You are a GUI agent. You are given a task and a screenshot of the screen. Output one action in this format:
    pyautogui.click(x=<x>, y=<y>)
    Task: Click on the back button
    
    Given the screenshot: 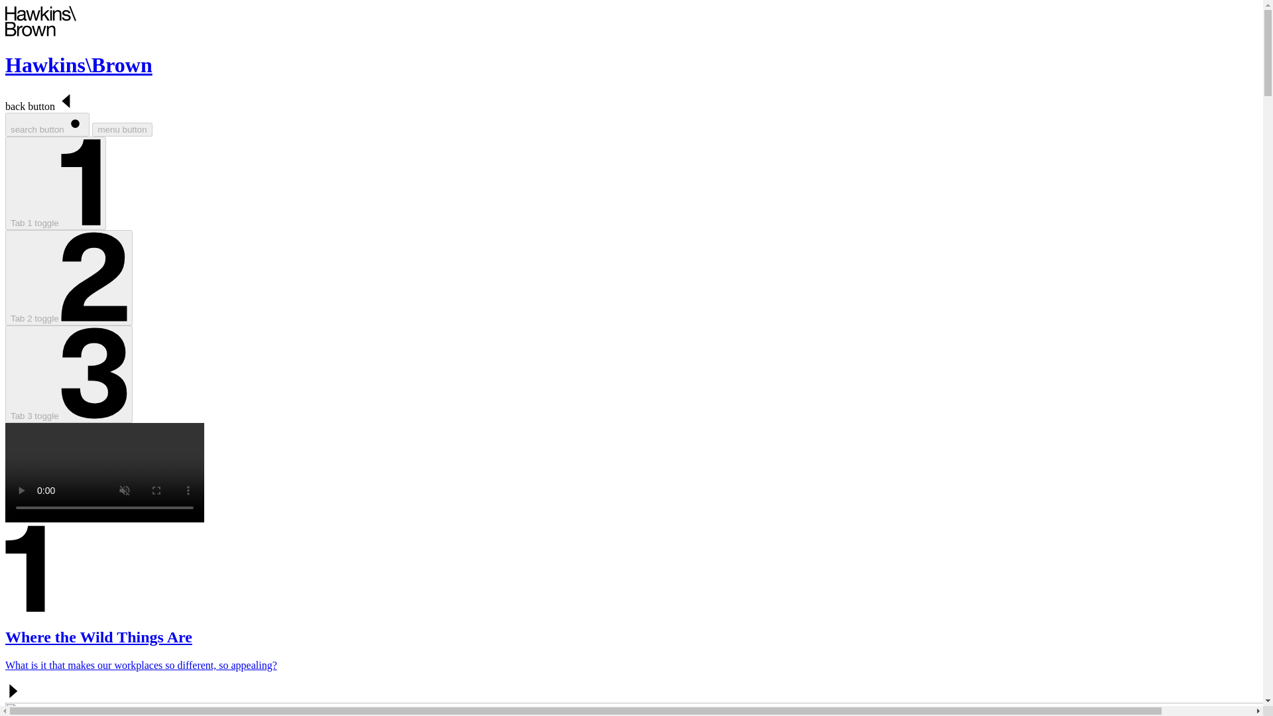 What is the action you would take?
    pyautogui.click(x=40, y=106)
    